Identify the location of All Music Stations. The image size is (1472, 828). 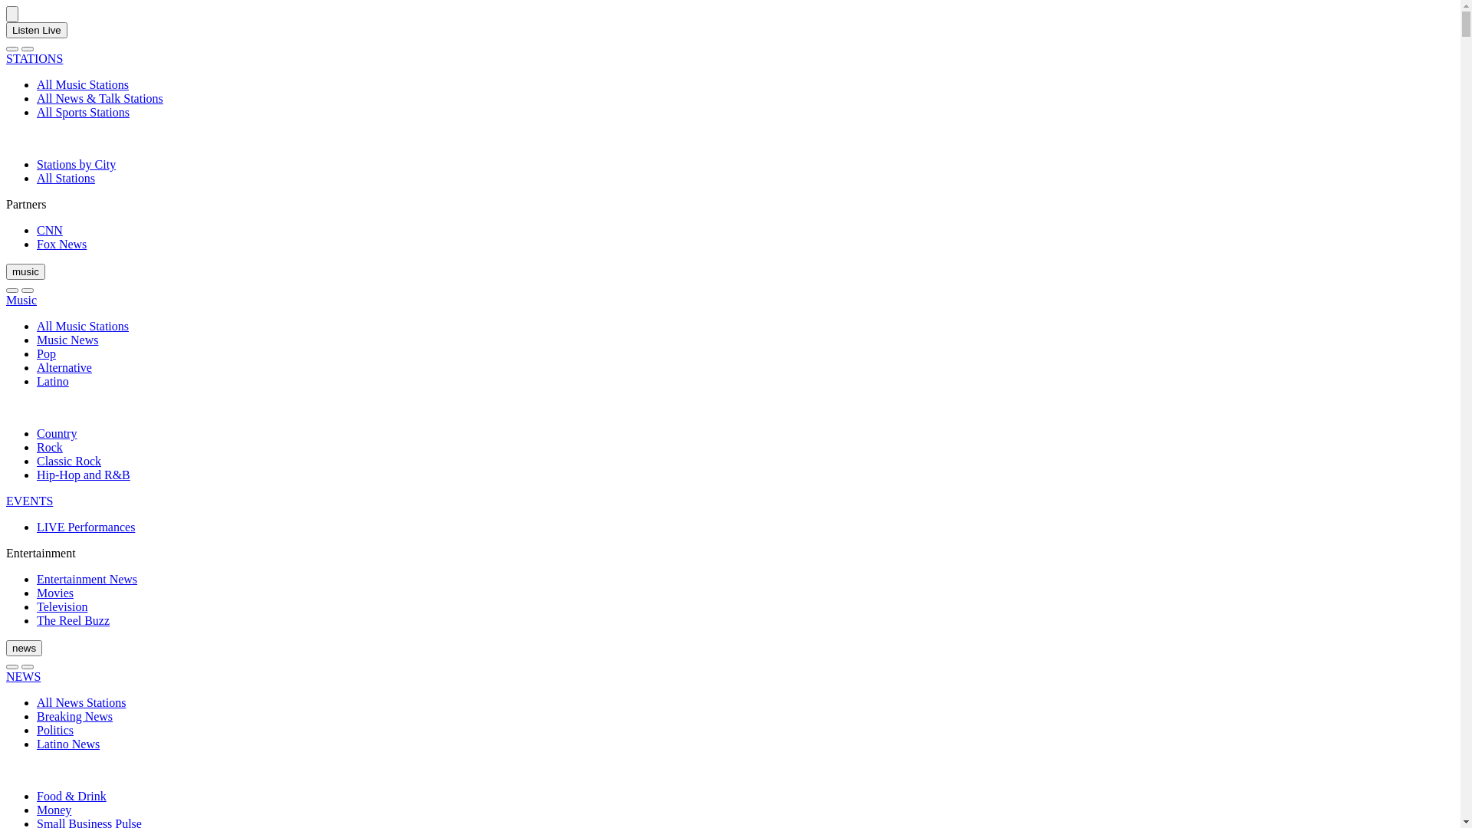
(83, 327).